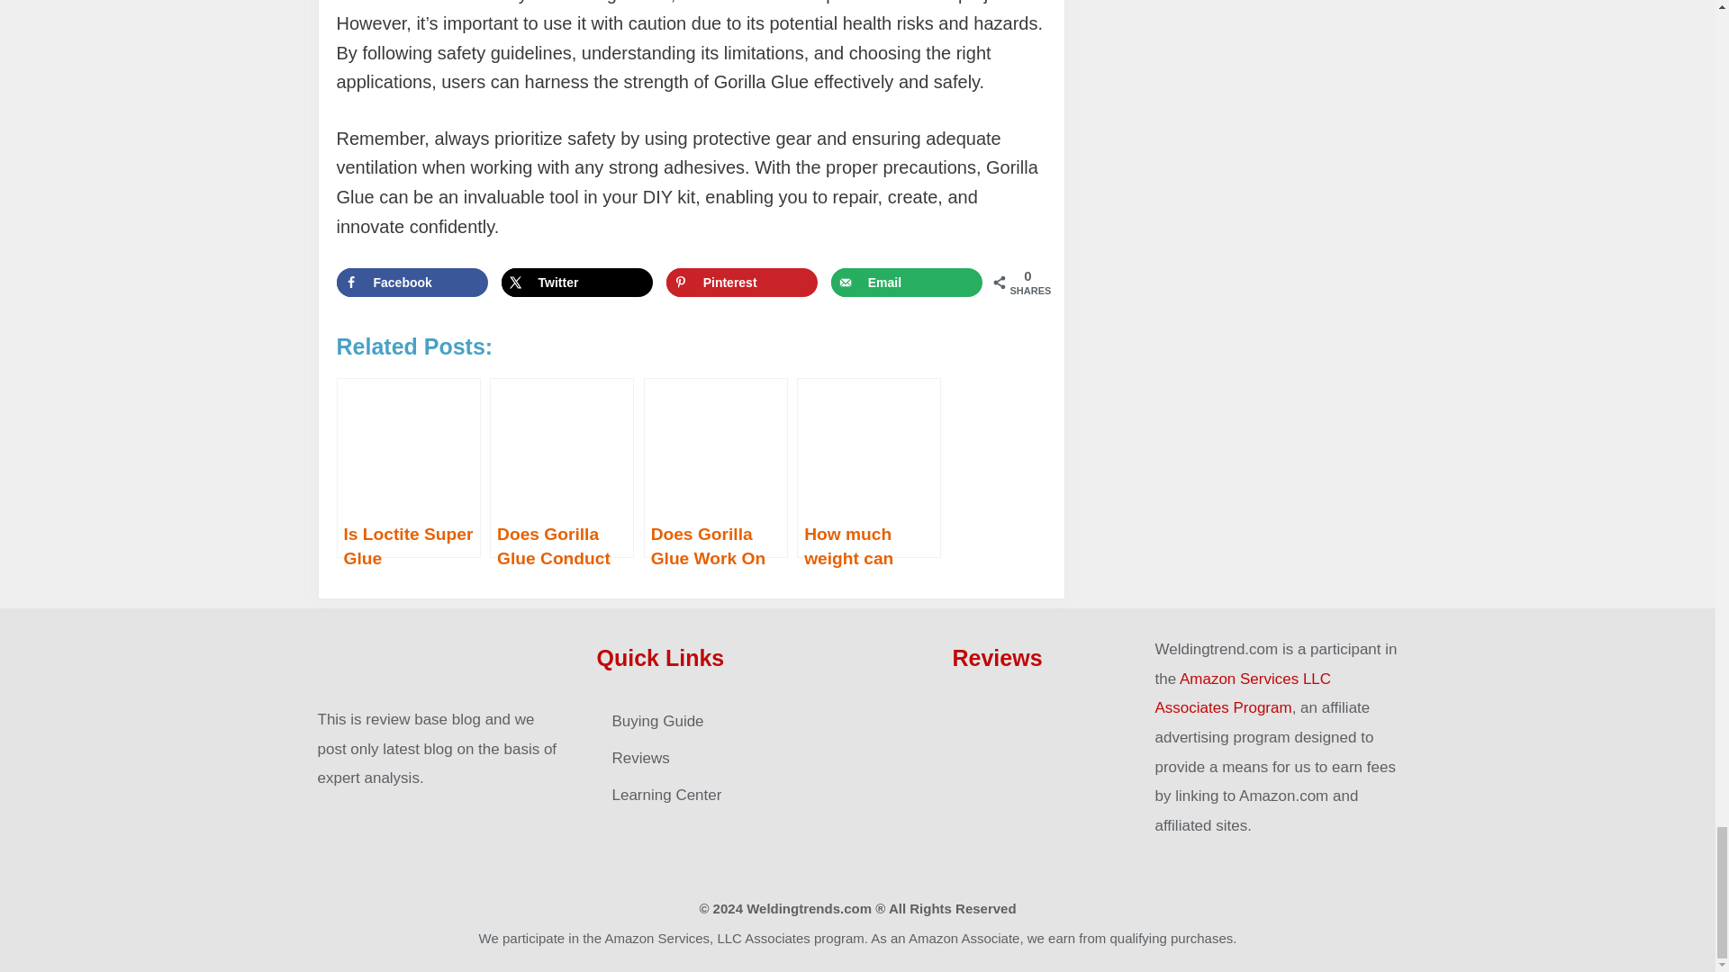  Describe the element at coordinates (576, 283) in the screenshot. I see `Twitter` at that location.